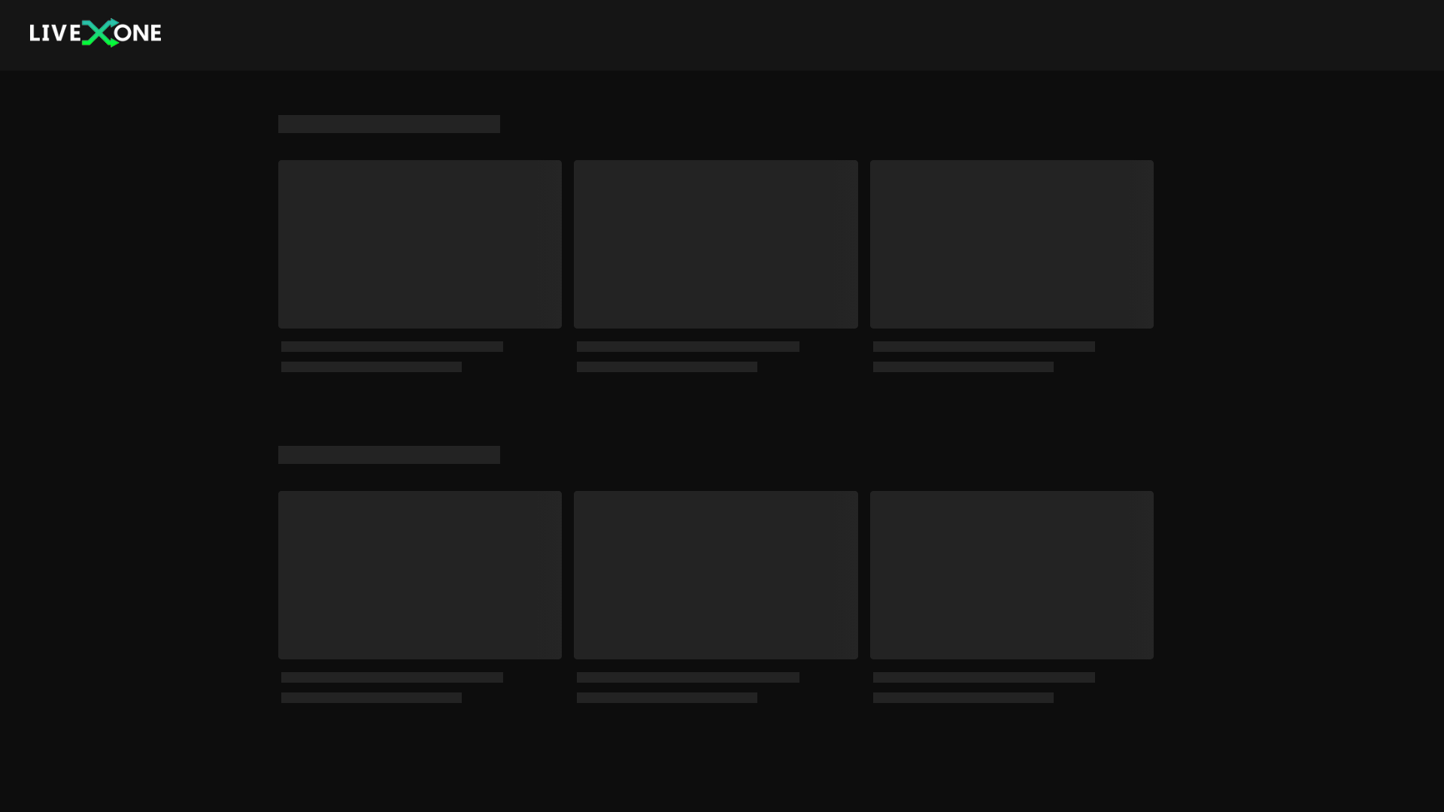 This screenshot has width=1444, height=812. I want to click on LiveOne on YouTube, so click(1112, 774).